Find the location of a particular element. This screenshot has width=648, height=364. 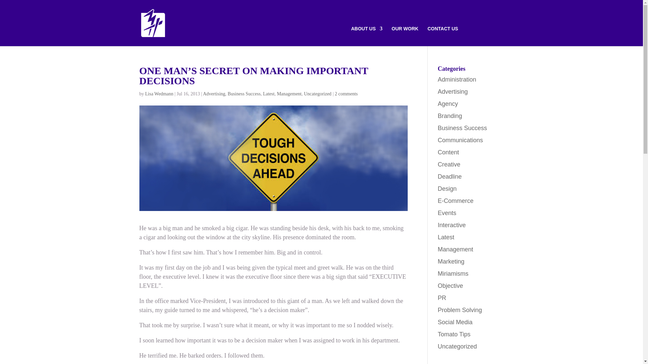

Latest is located at coordinates (446, 237).